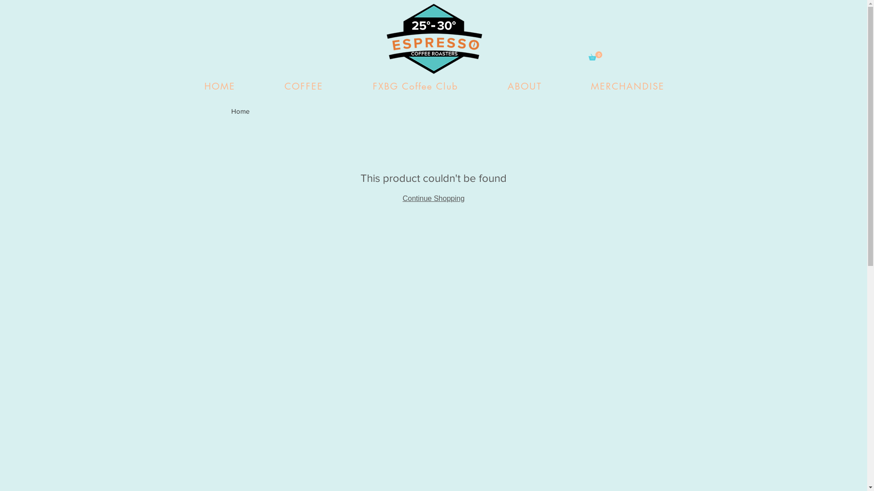 The height and width of the screenshot is (491, 874). What do you see at coordinates (524, 86) in the screenshot?
I see `ABOUT` at bounding box center [524, 86].